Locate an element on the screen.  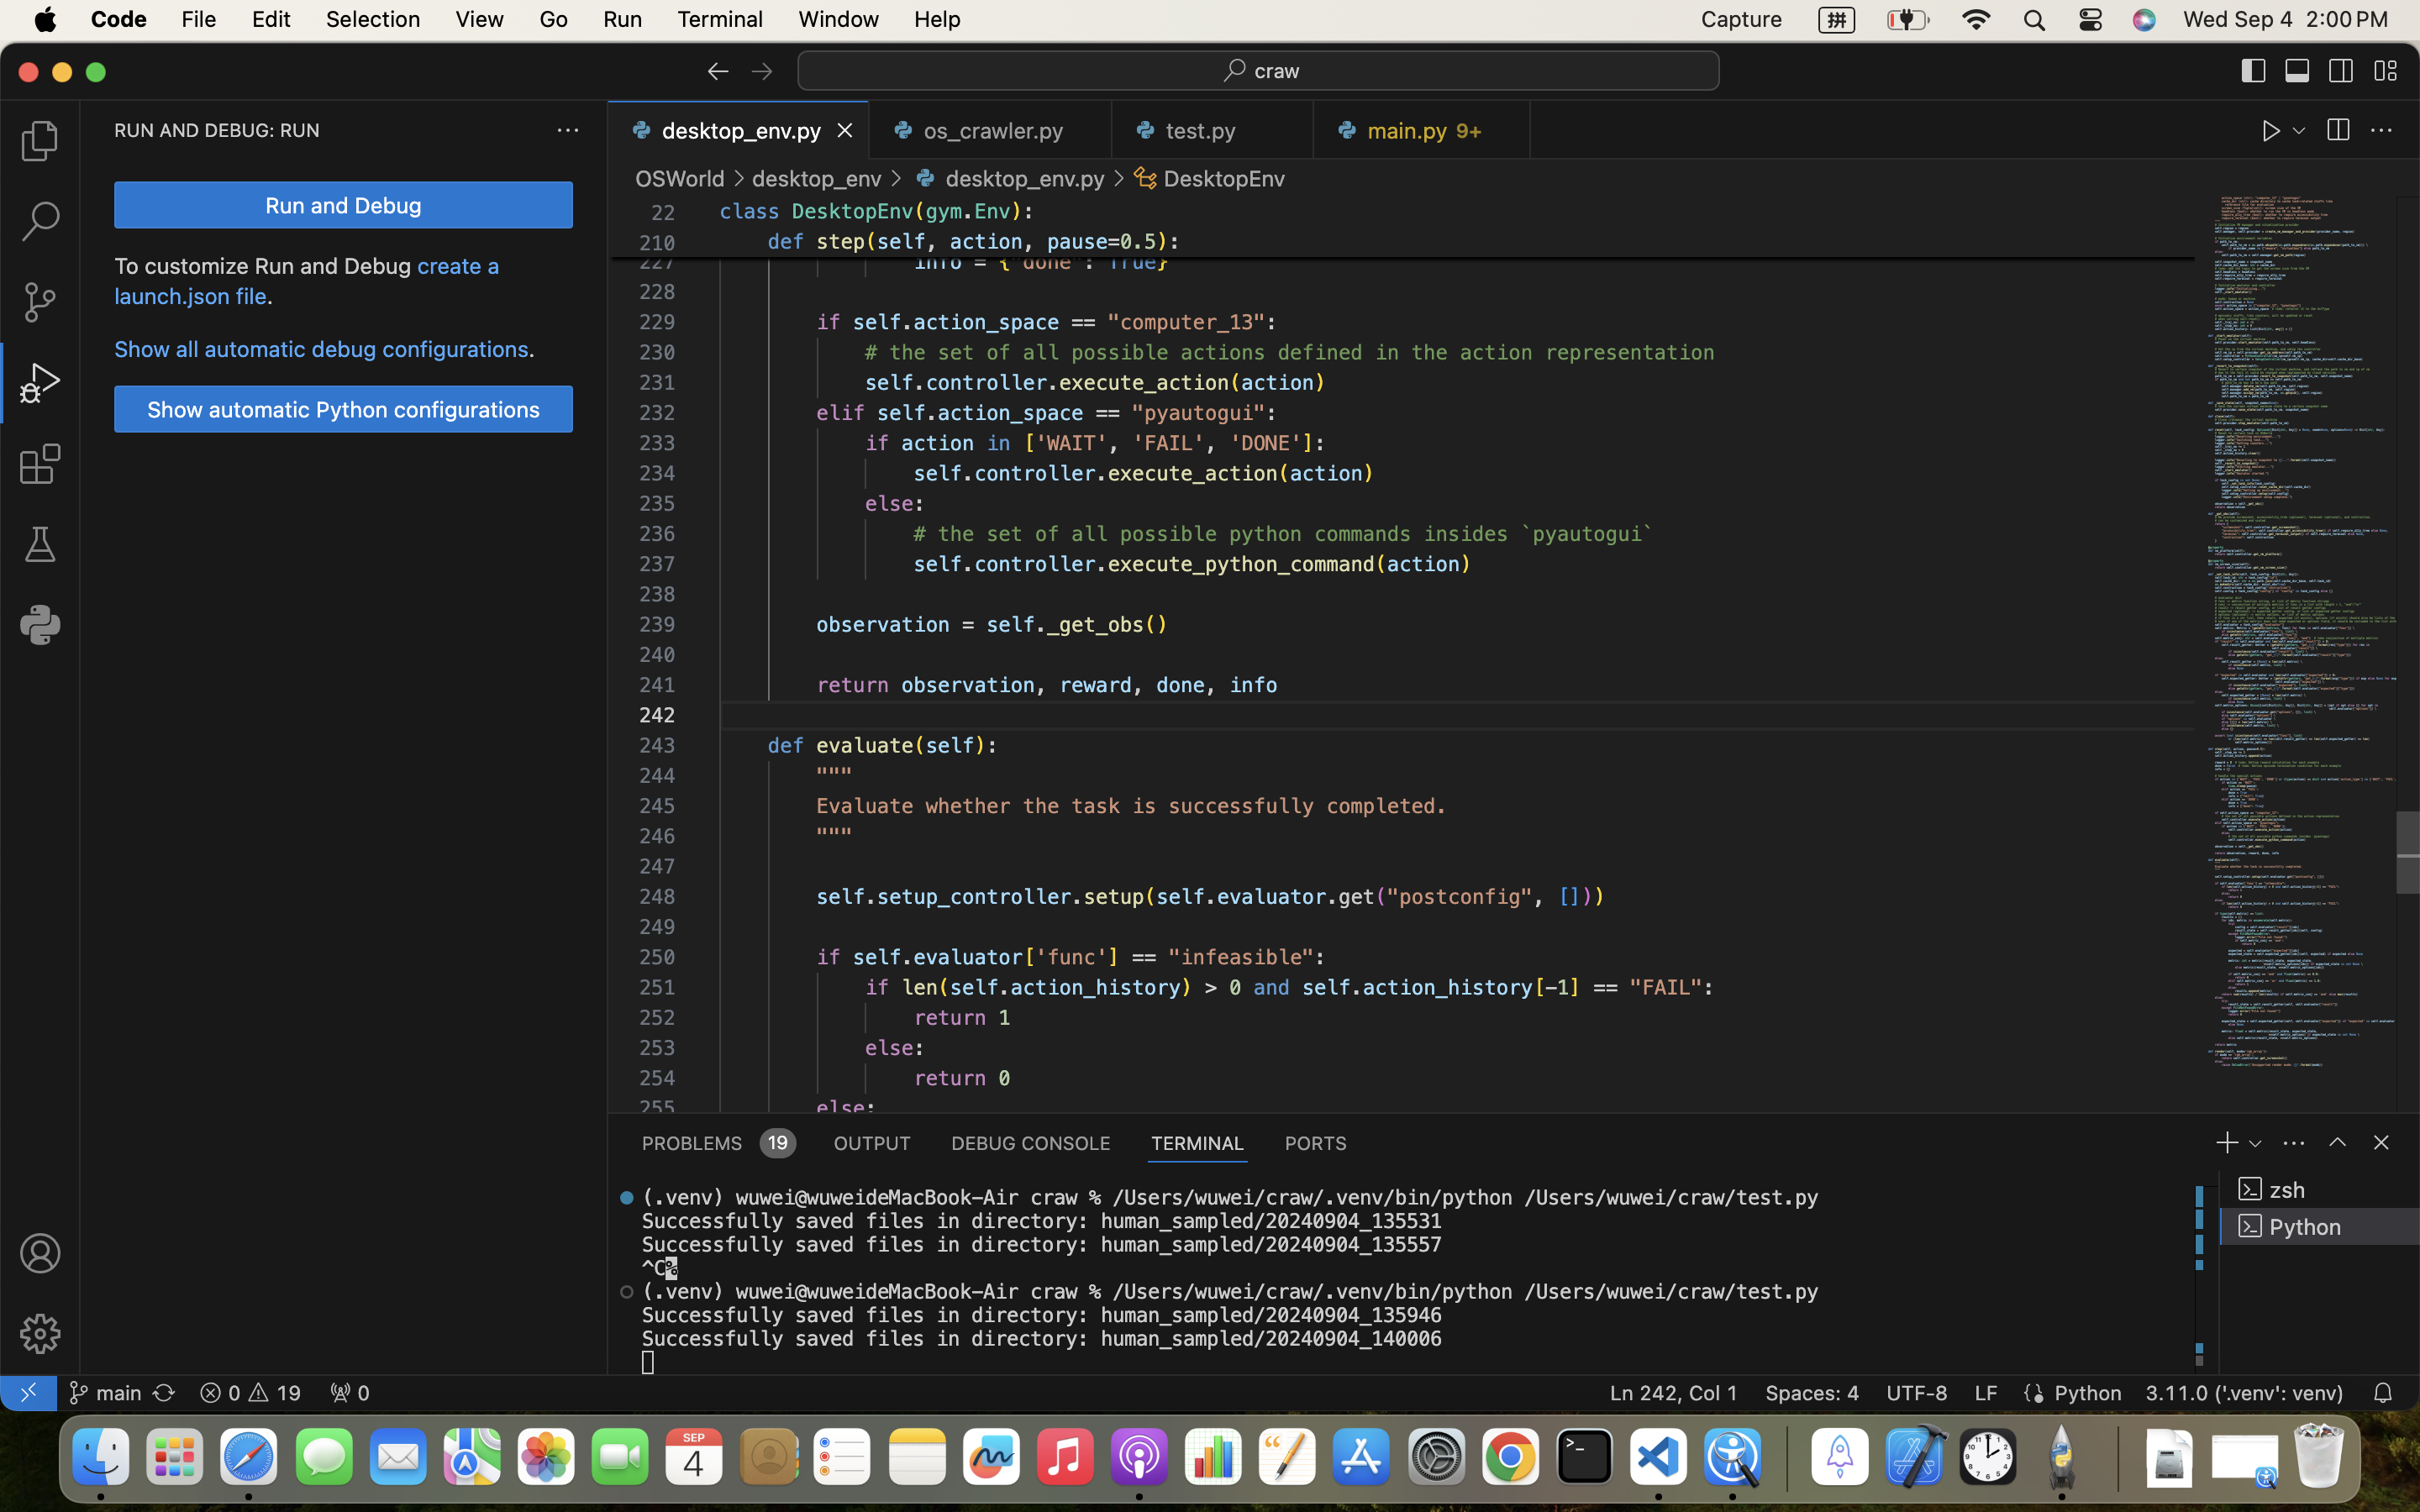
 is located at coordinates (2338, 131).